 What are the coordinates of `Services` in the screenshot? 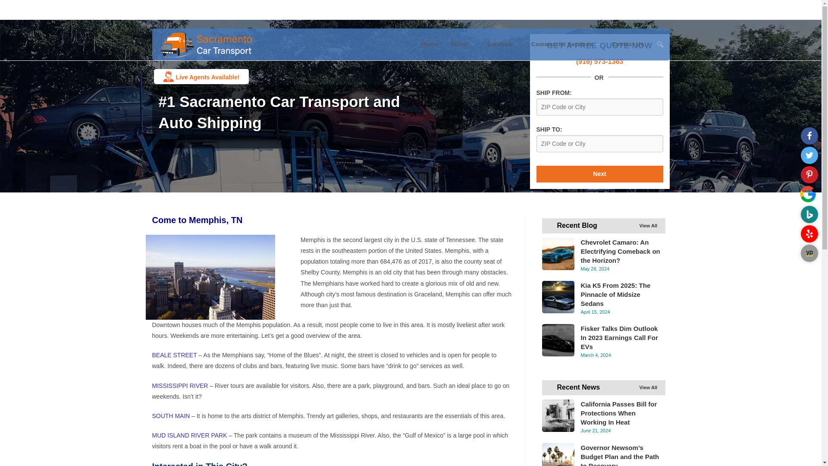 It's located at (503, 44).